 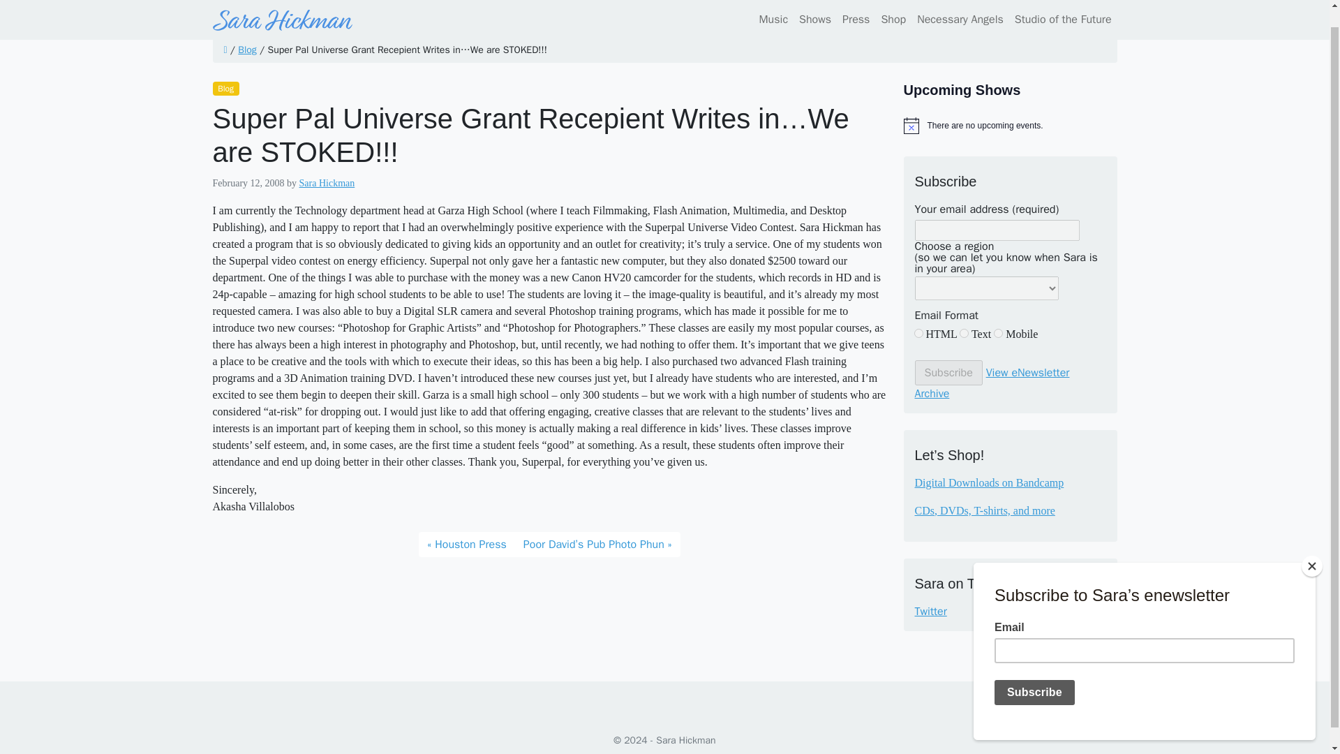 I want to click on Posts by Sara Hickman, so click(x=327, y=183).